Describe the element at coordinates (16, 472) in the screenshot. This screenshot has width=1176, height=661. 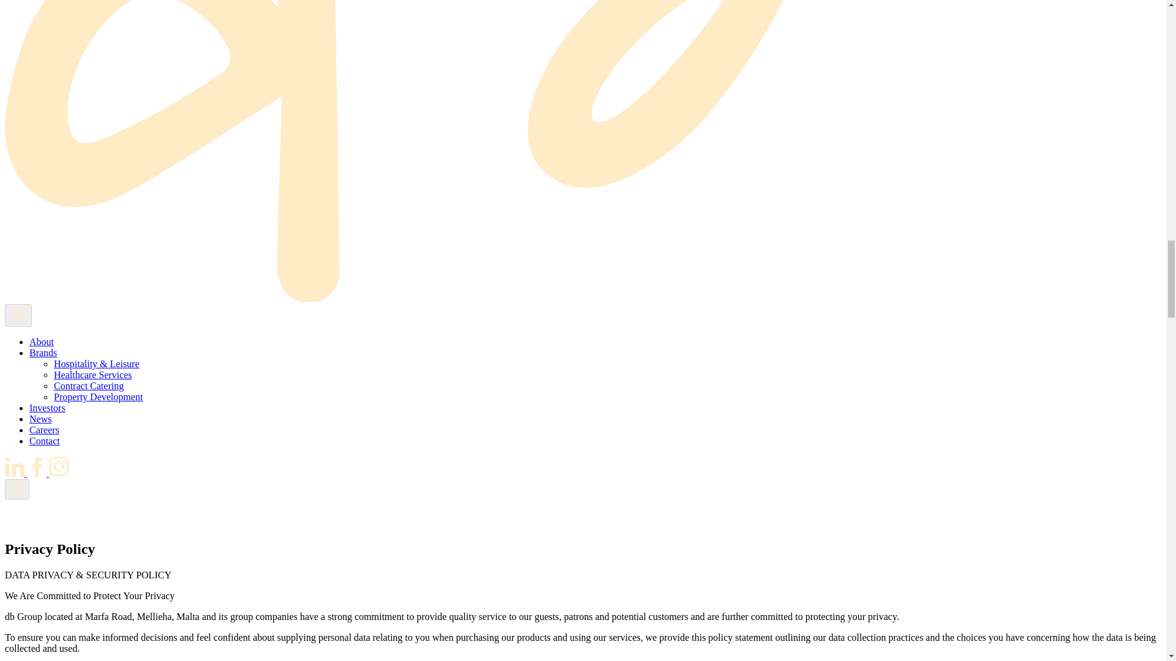
I see `LinkedIn` at that location.